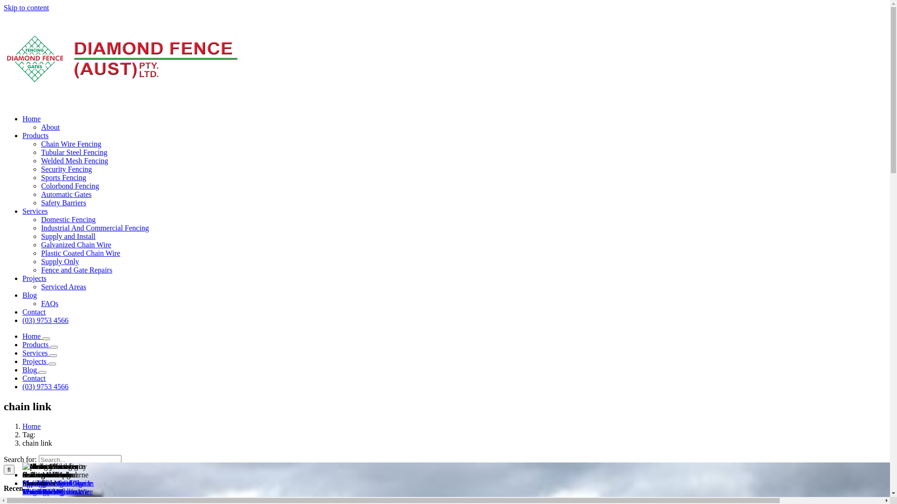  What do you see at coordinates (57, 487) in the screenshot?
I see `Maintenance Of Chain Wire Fencing` at bounding box center [57, 487].